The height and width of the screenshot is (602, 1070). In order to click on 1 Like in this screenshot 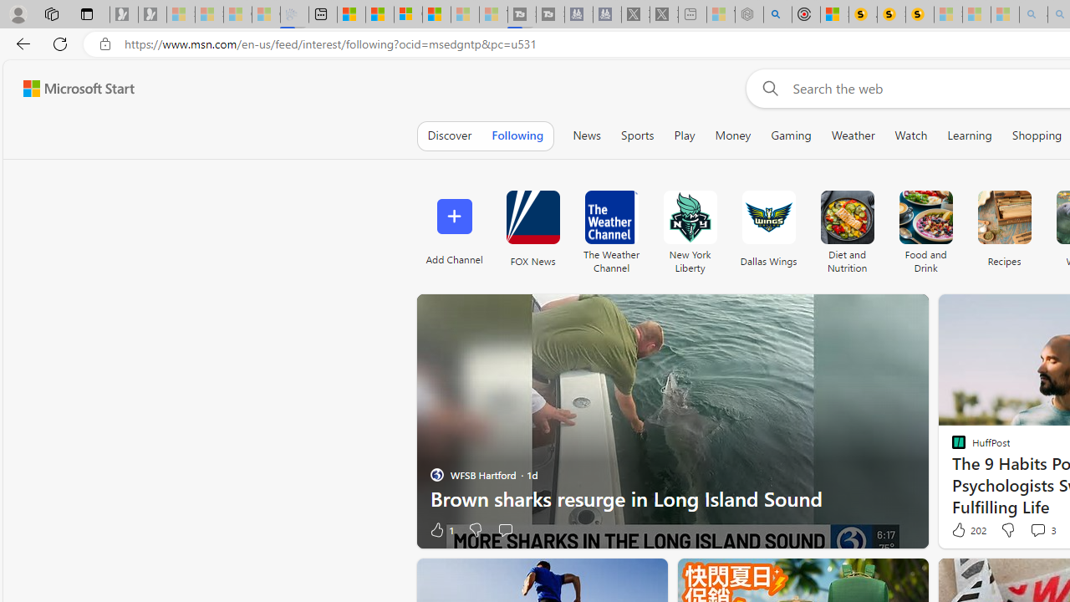, I will do `click(441, 530)`.